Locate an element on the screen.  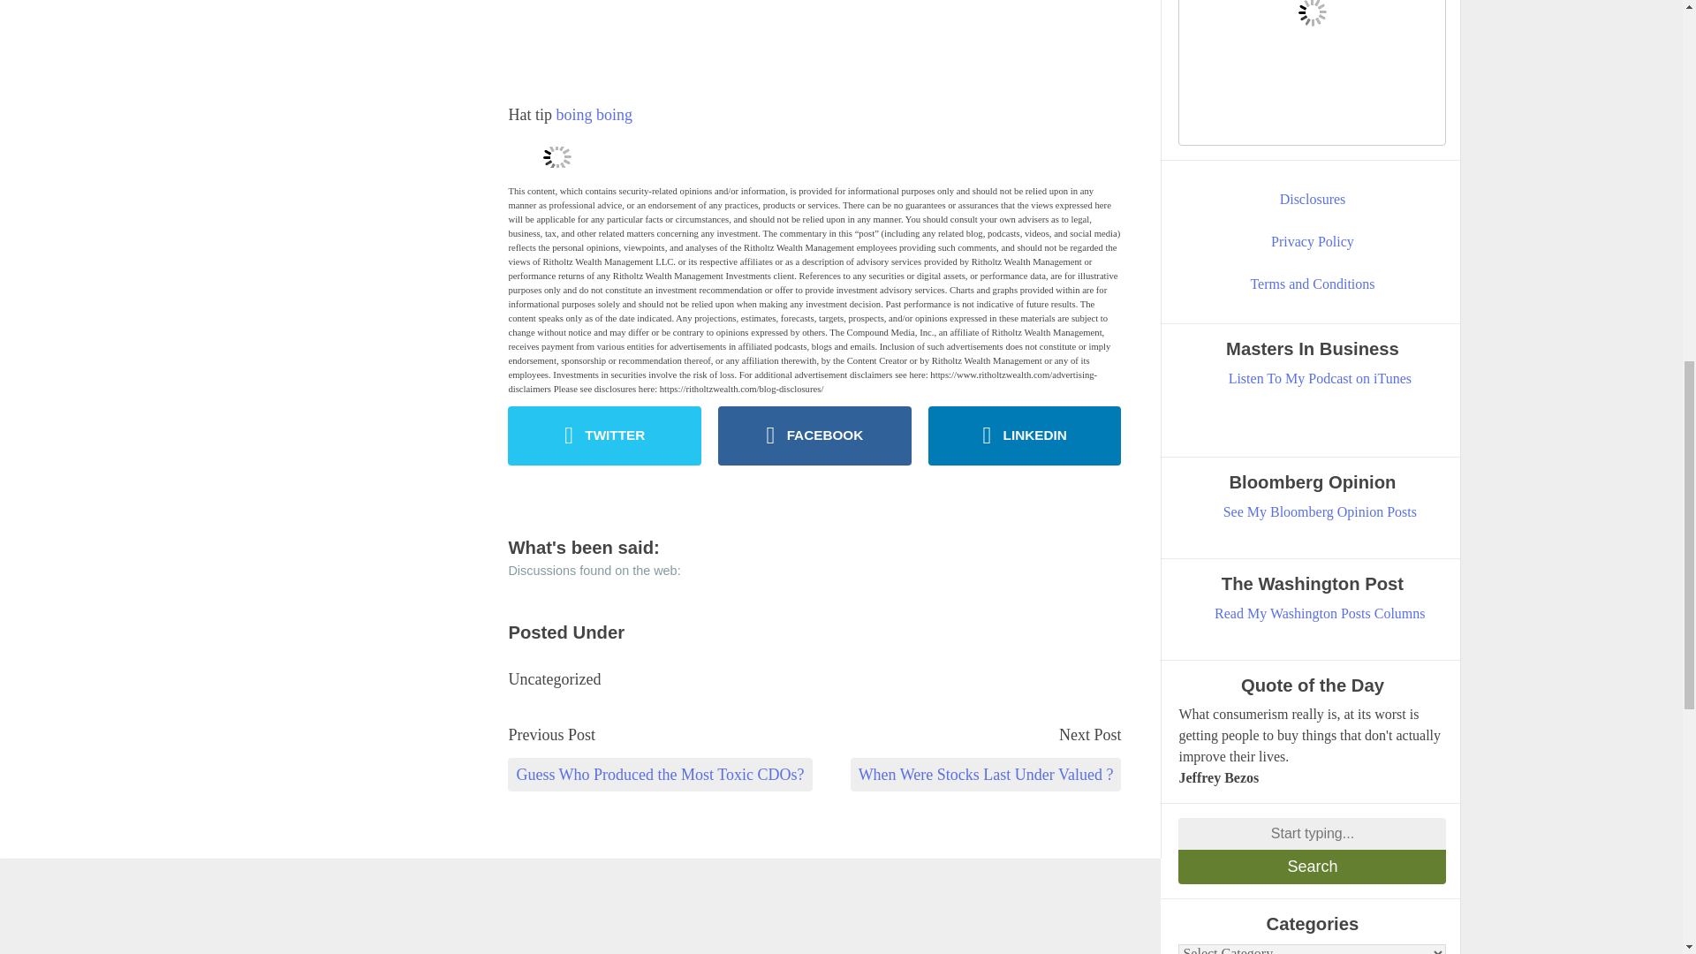
Privacy Policy is located at coordinates (1313, 242).